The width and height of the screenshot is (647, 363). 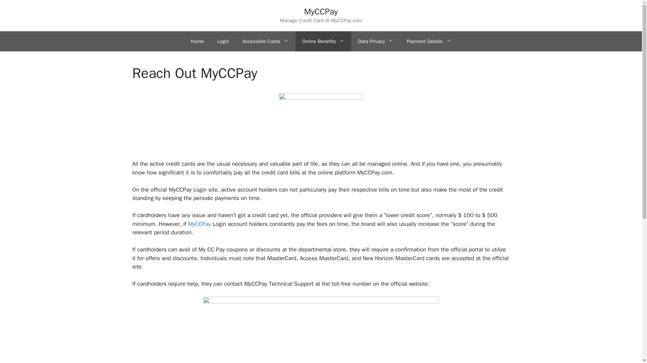 What do you see at coordinates (375, 41) in the screenshot?
I see `Data Privacy` at bounding box center [375, 41].